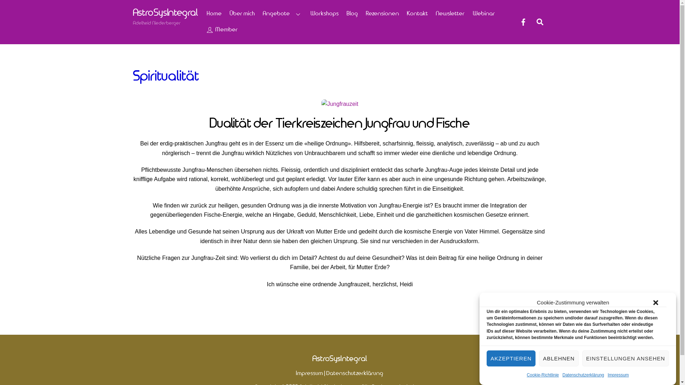 Image resolution: width=685 pixels, height=385 pixels. I want to click on Impressum |, so click(311, 374).